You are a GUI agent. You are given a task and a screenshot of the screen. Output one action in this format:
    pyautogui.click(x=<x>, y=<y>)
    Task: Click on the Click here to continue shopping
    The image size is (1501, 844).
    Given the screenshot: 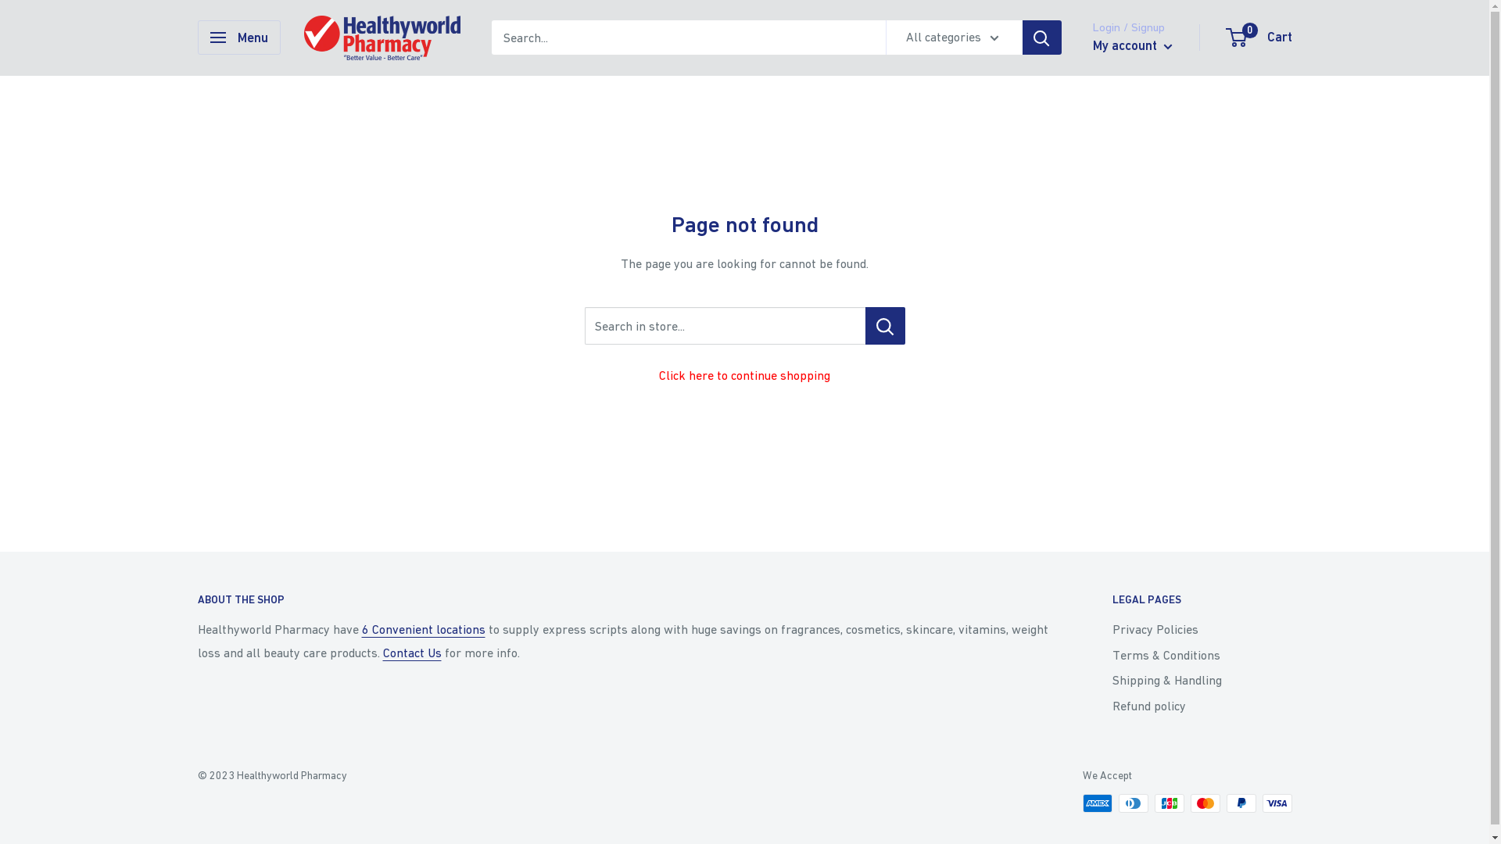 What is the action you would take?
    pyautogui.click(x=744, y=375)
    